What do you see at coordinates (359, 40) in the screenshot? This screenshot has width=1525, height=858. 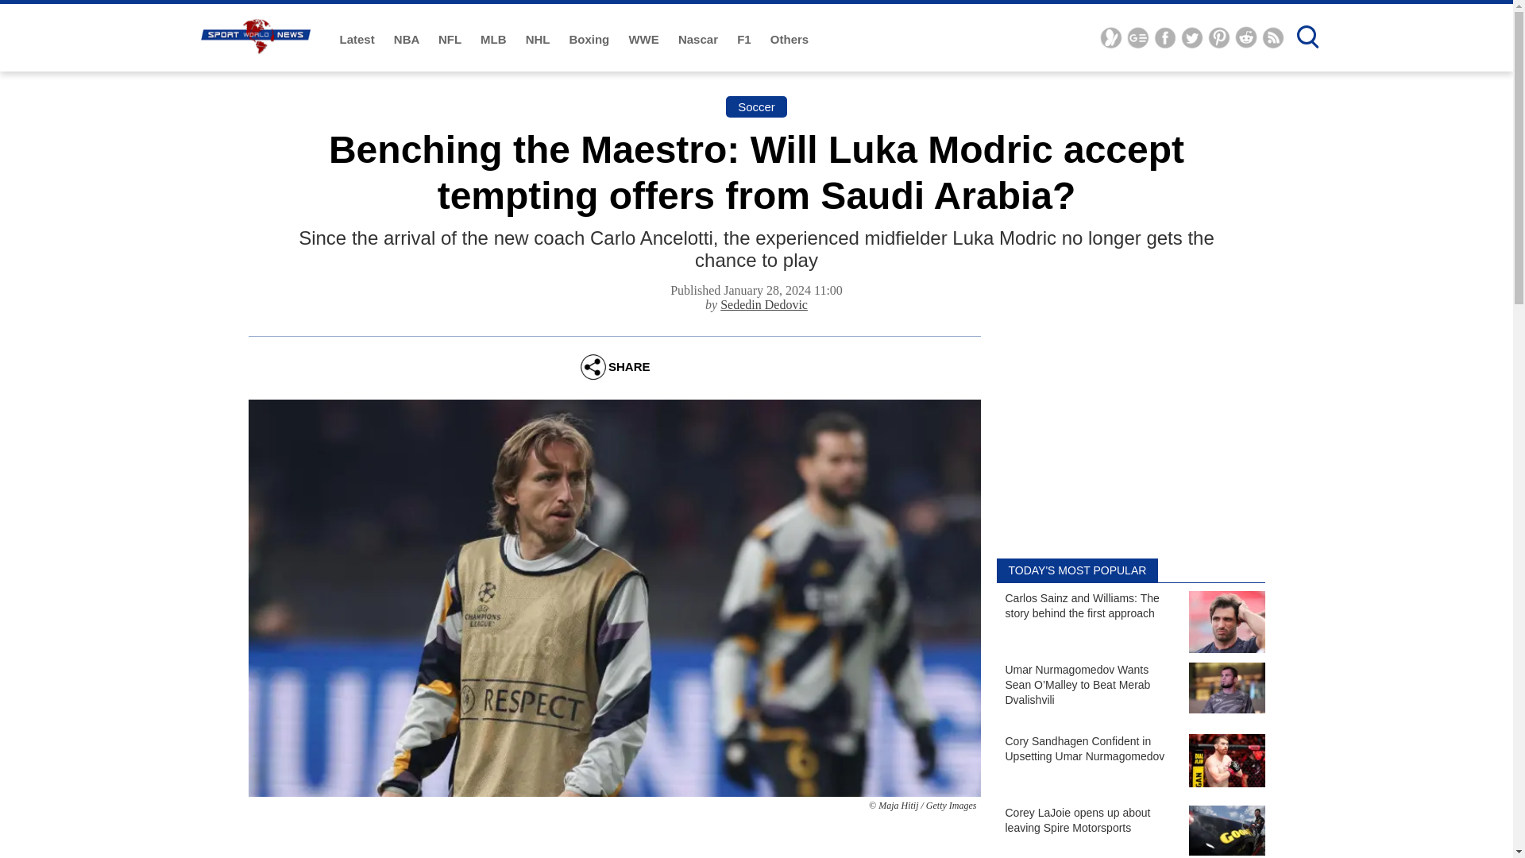 I see `Latest` at bounding box center [359, 40].